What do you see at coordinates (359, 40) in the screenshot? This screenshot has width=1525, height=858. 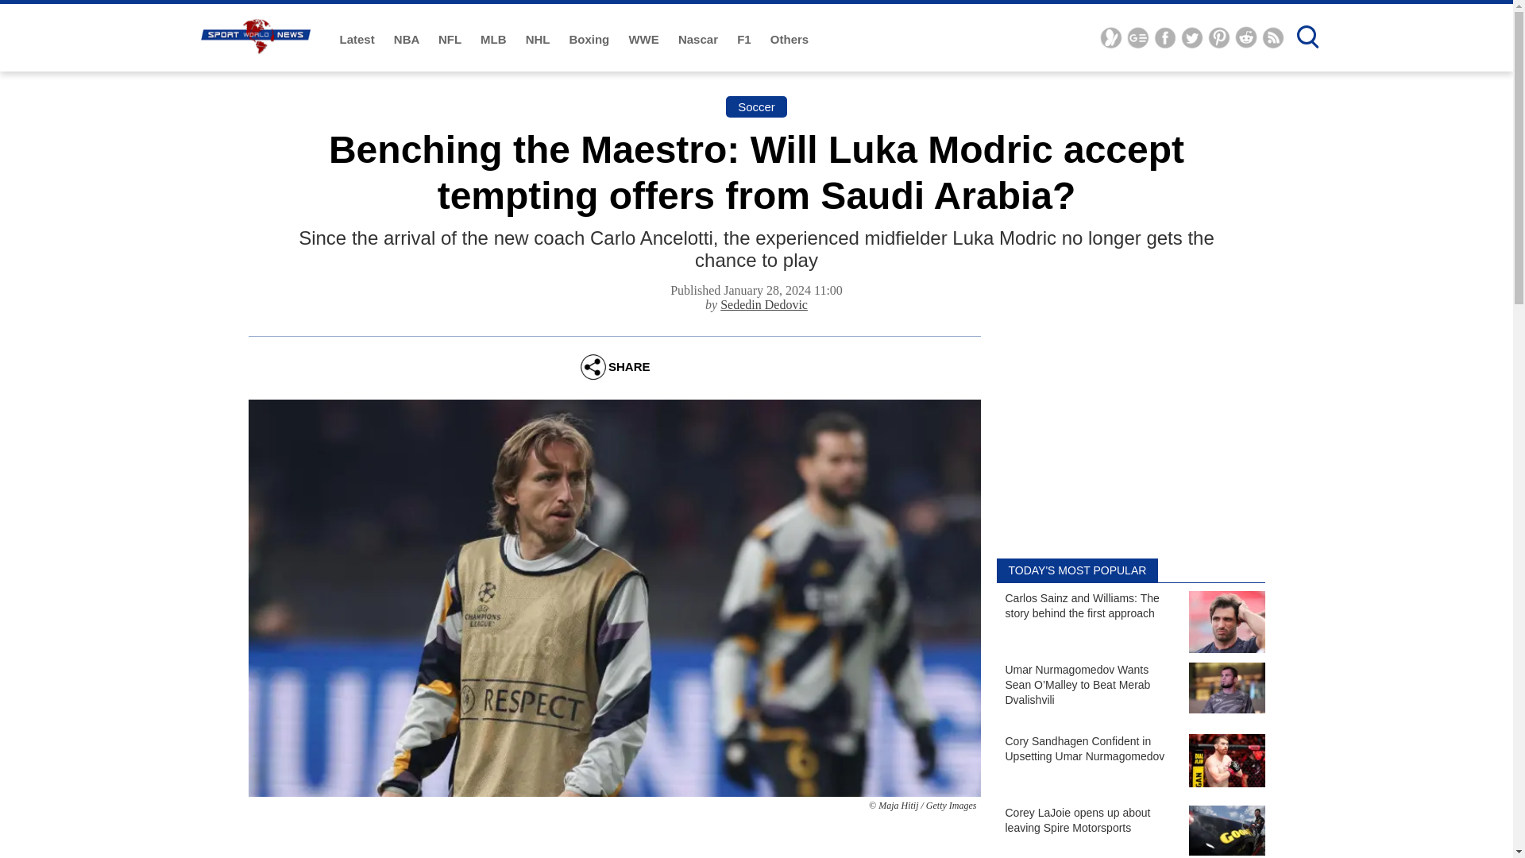 I see `Latest` at bounding box center [359, 40].